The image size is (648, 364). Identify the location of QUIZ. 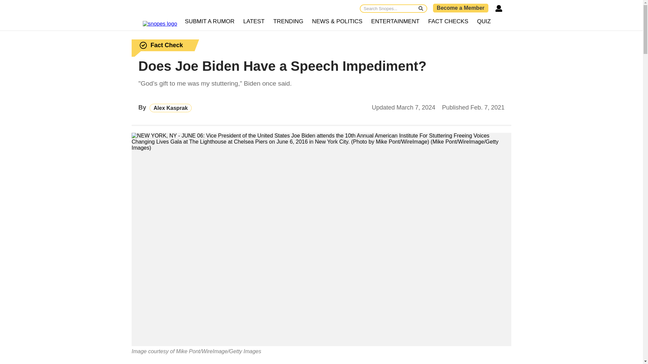
(484, 22).